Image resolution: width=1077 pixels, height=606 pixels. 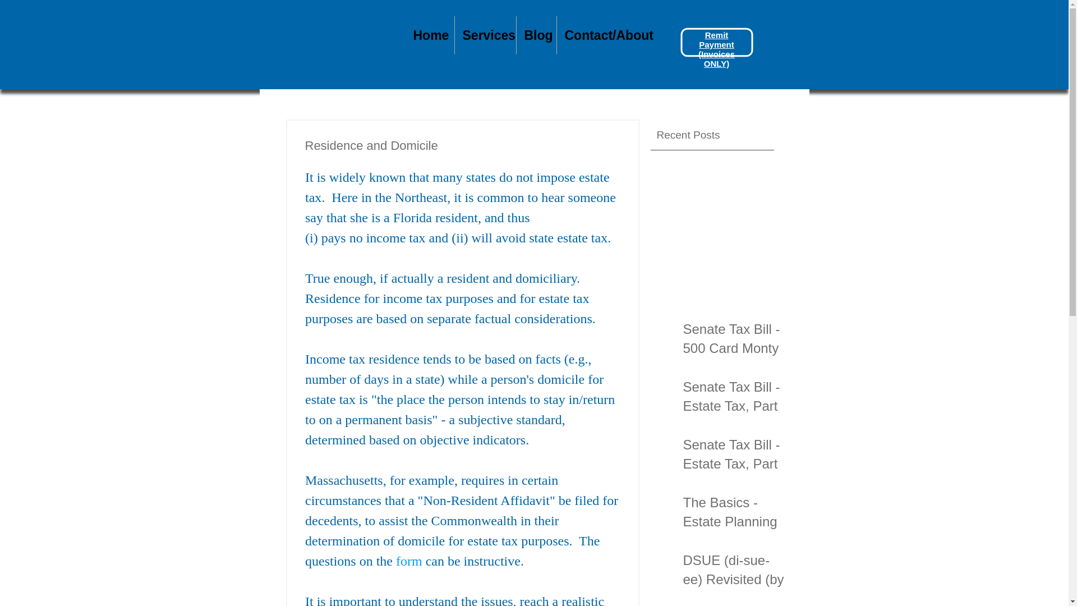 What do you see at coordinates (409, 561) in the screenshot?
I see `form` at bounding box center [409, 561].